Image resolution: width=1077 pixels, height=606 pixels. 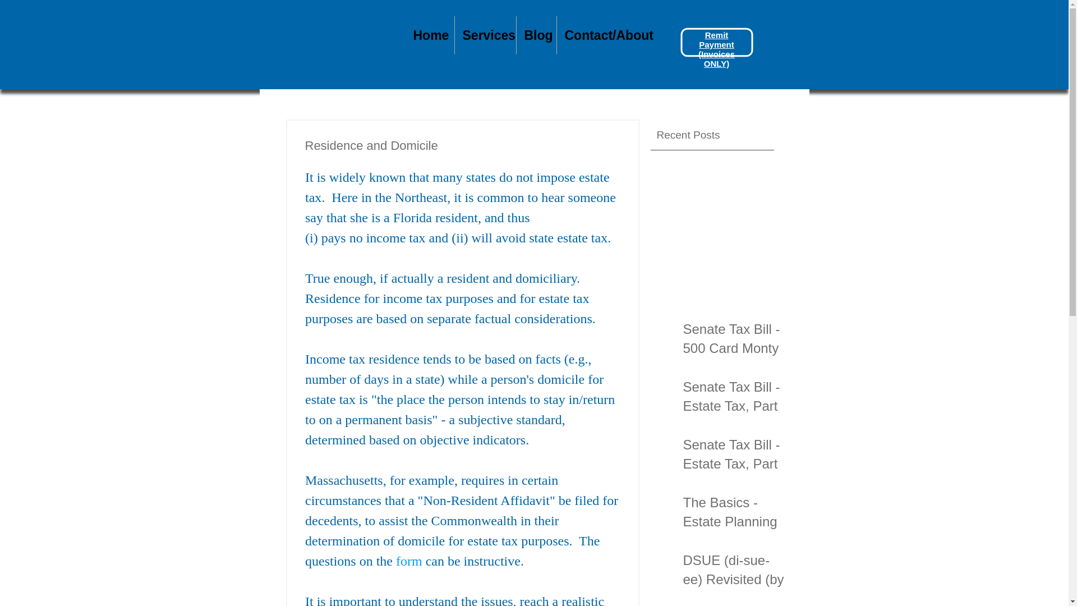 What do you see at coordinates (409, 561) in the screenshot?
I see `form` at bounding box center [409, 561].